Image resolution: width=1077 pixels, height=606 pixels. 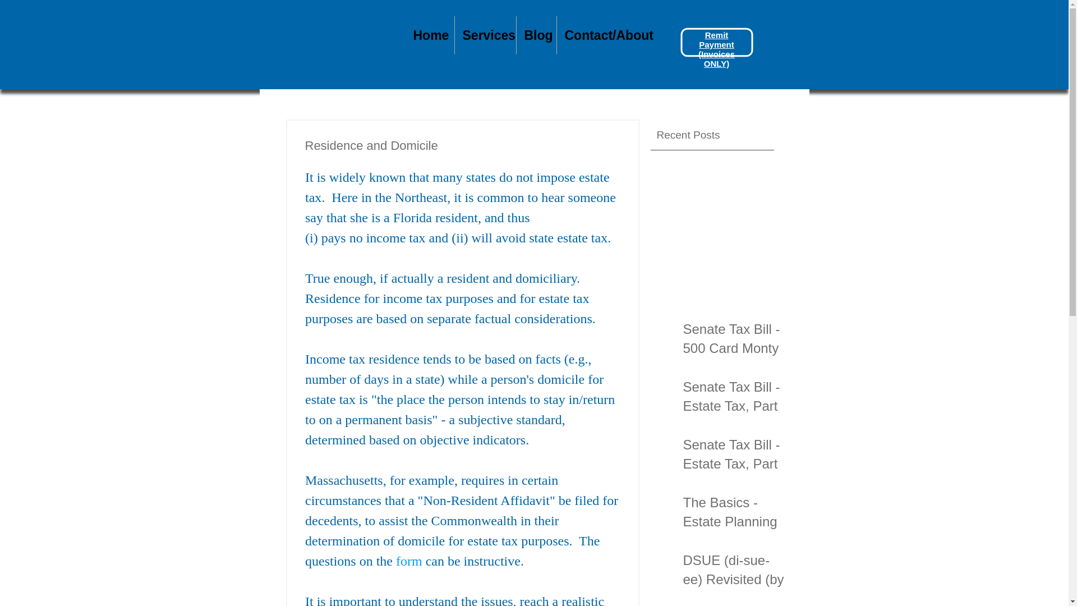 What do you see at coordinates (409, 561) in the screenshot?
I see `form` at bounding box center [409, 561].